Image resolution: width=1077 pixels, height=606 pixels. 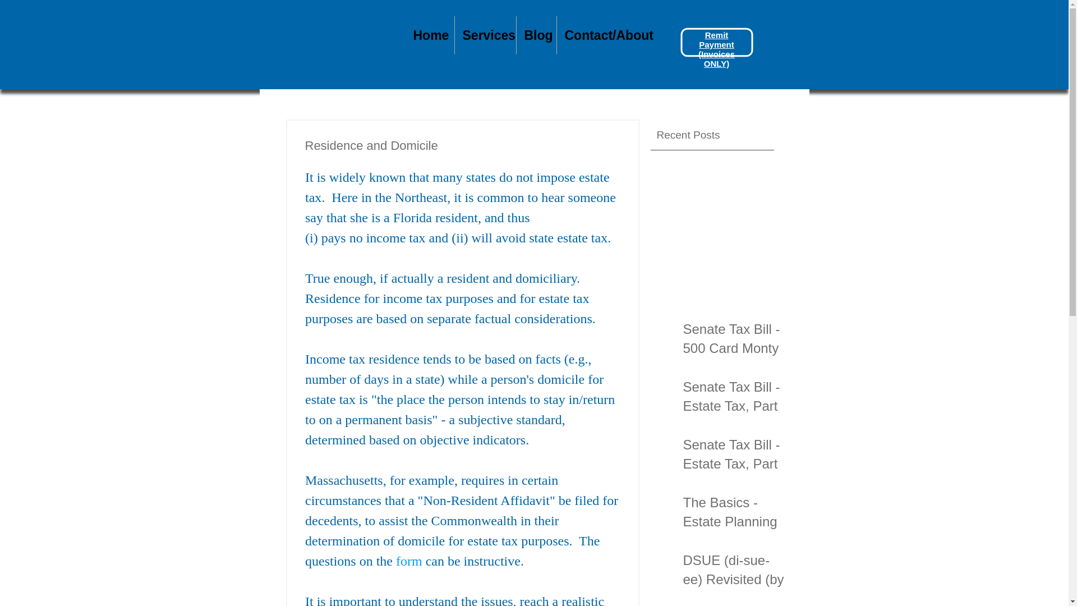 What do you see at coordinates (409, 561) in the screenshot?
I see `form` at bounding box center [409, 561].